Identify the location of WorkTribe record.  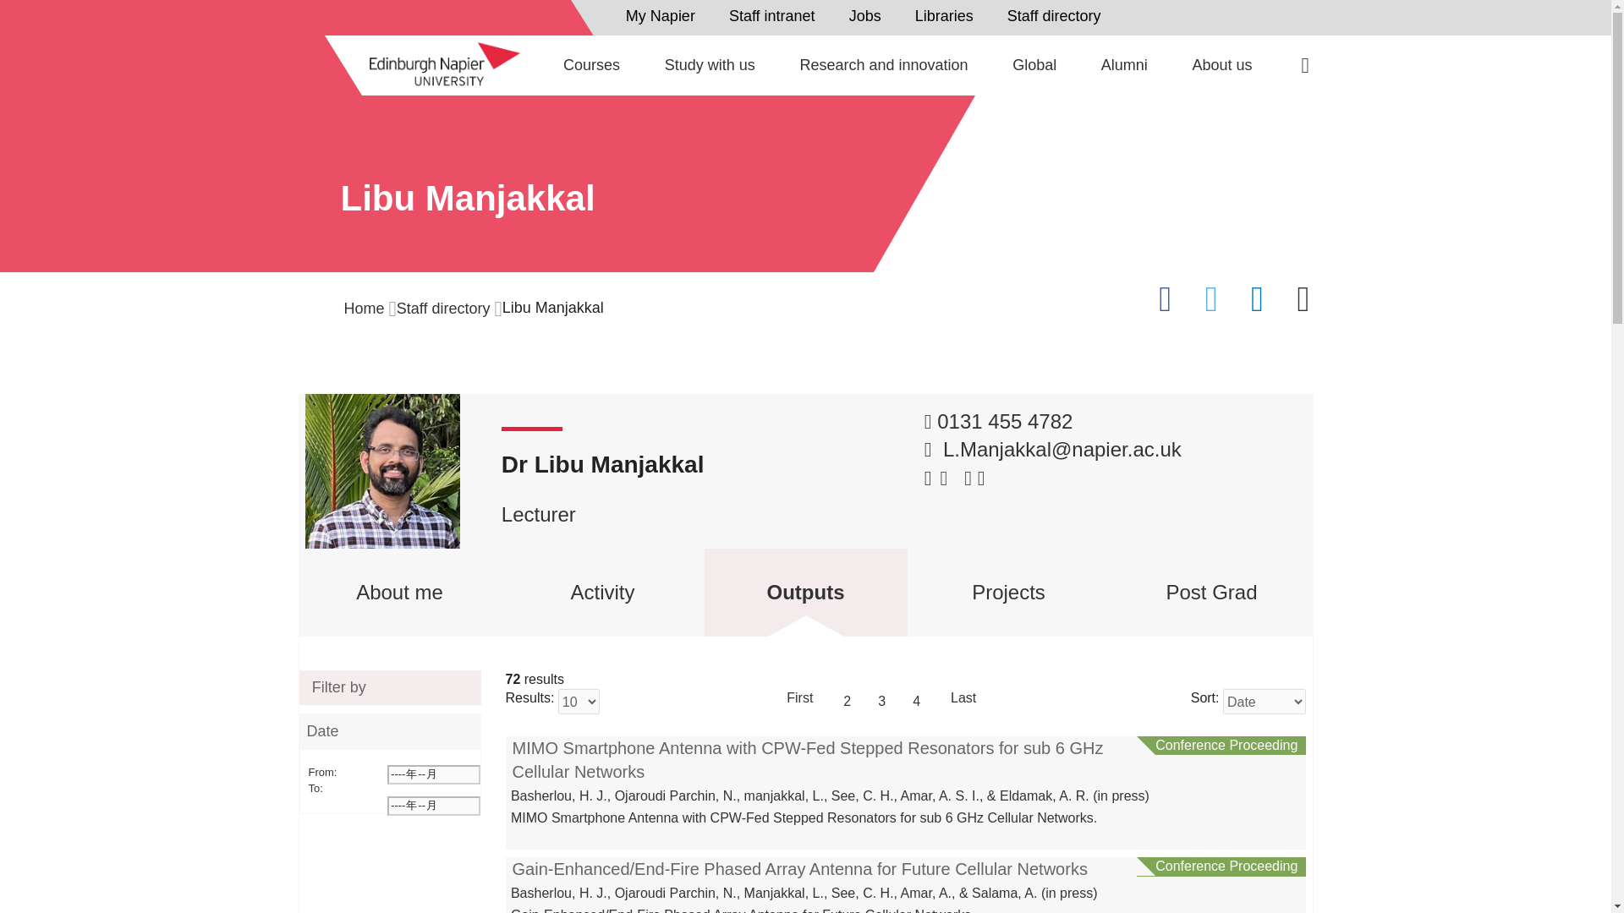
(981, 477).